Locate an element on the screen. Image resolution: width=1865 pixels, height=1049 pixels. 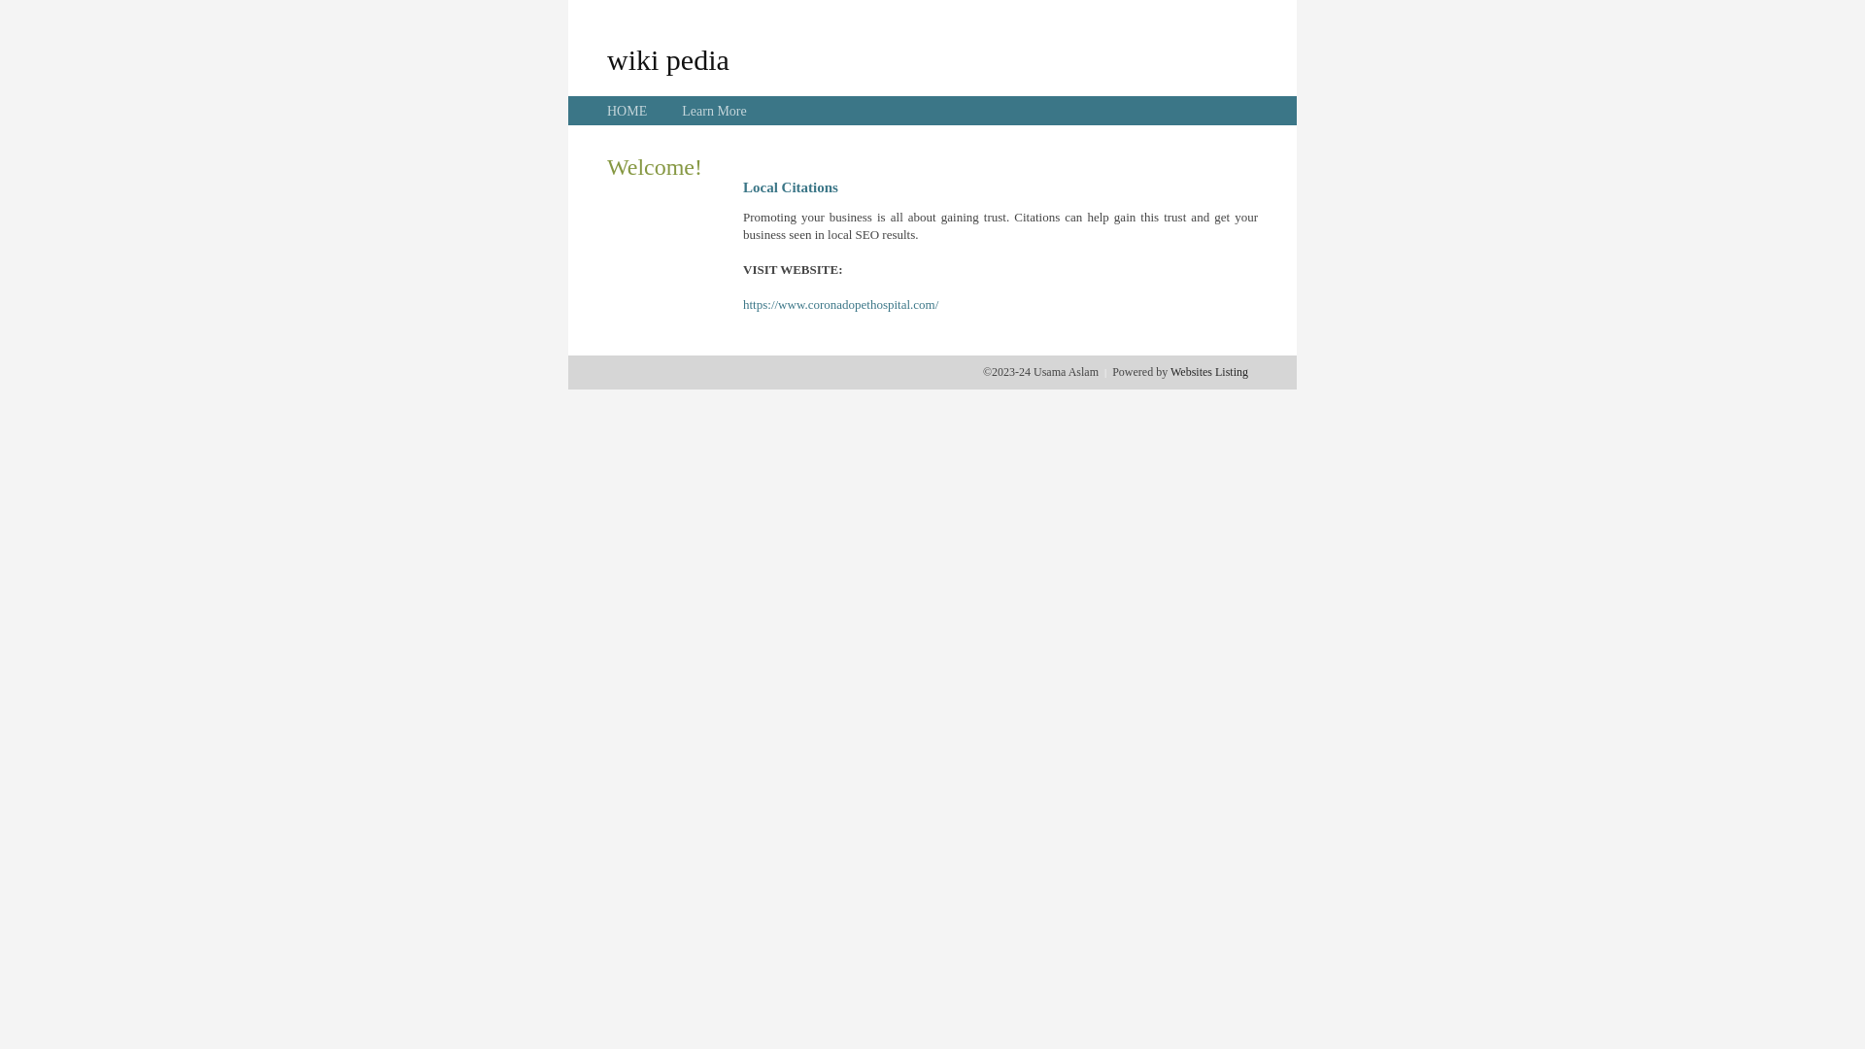
Learn More is located at coordinates (714, 111).